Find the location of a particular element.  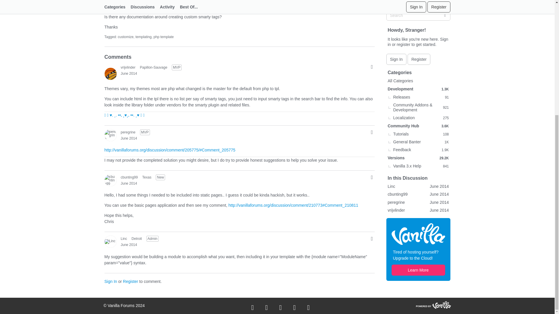

Most Valuable Poster is located at coordinates (145, 132).